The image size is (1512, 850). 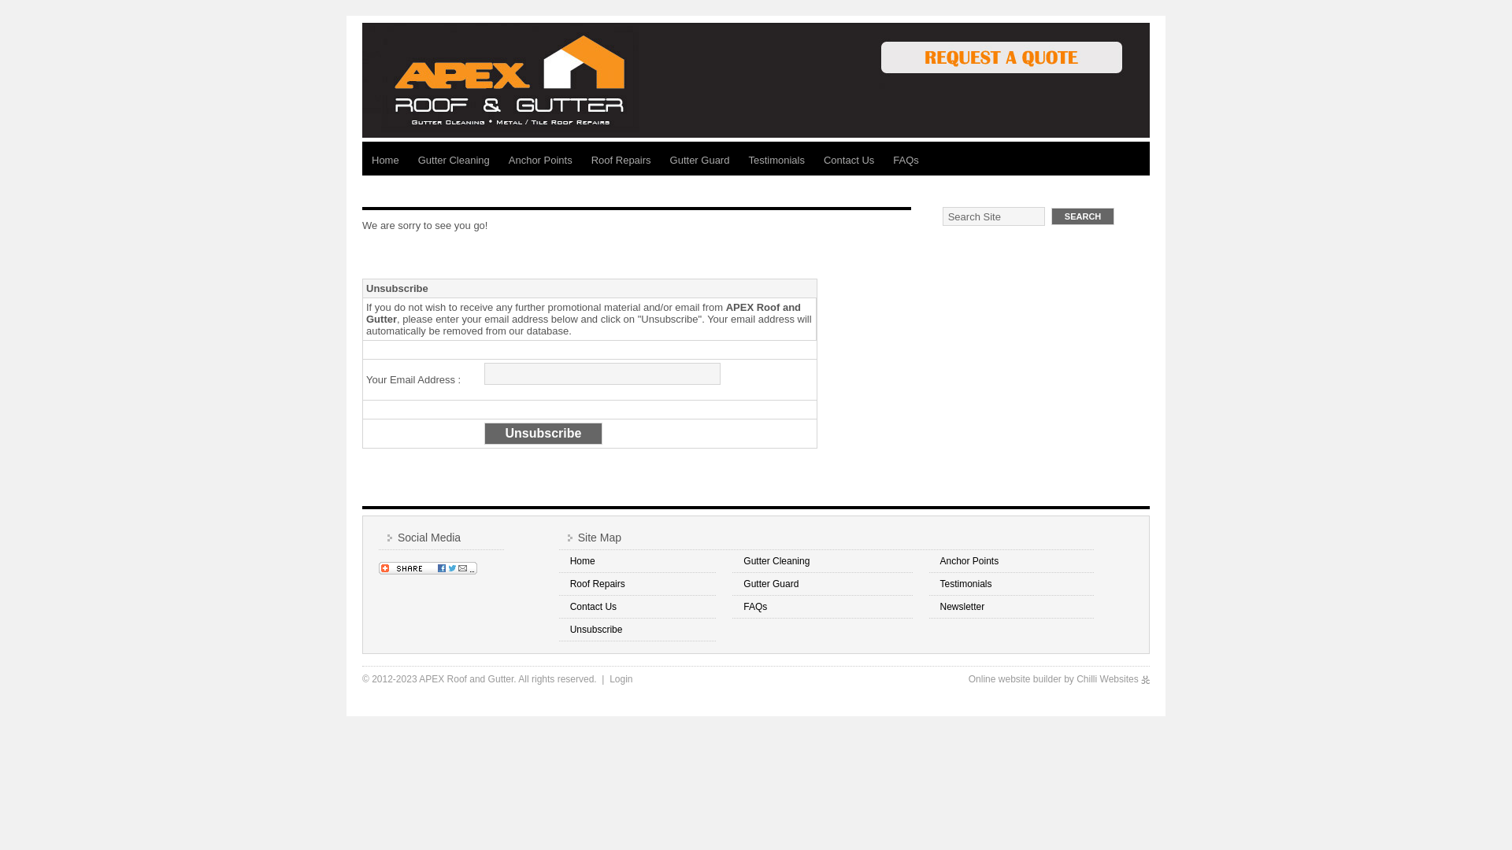 What do you see at coordinates (965, 584) in the screenshot?
I see `Testimonials` at bounding box center [965, 584].